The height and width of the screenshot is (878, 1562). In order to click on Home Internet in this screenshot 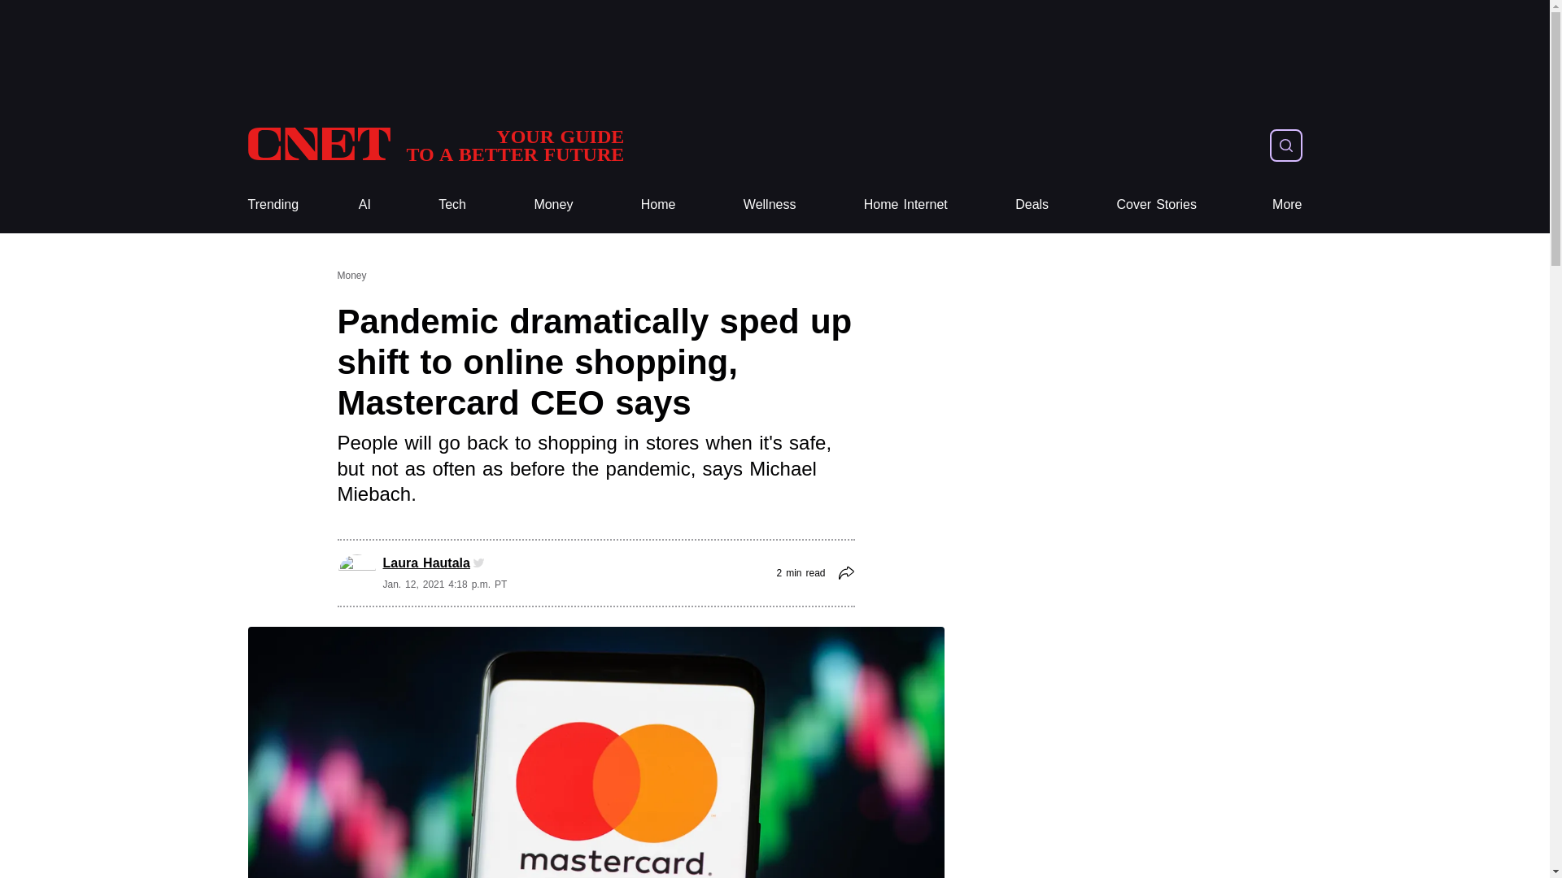, I will do `click(434, 145)`.